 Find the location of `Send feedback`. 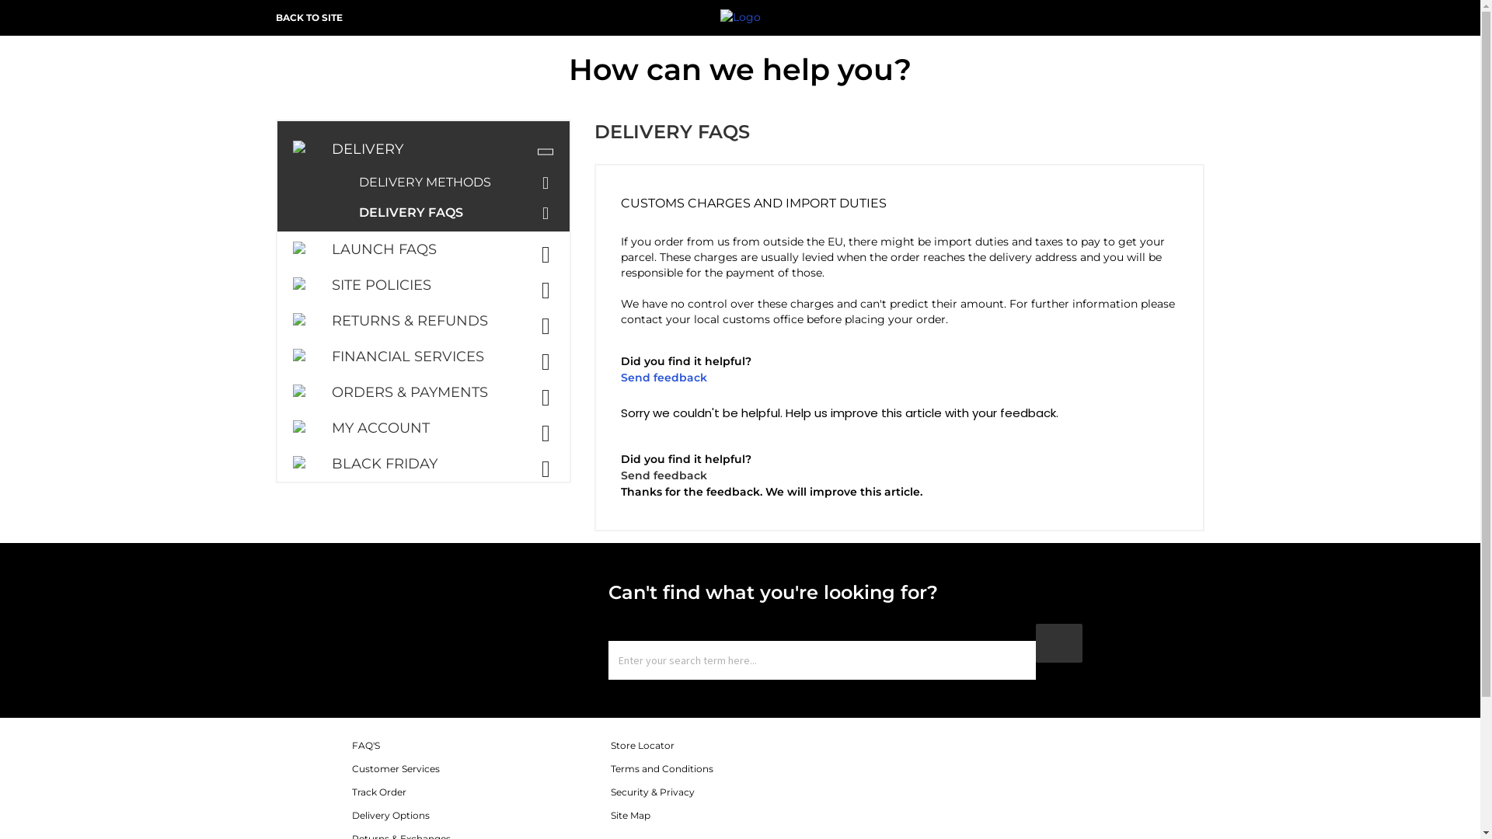

Send feedback is located at coordinates (664, 378).